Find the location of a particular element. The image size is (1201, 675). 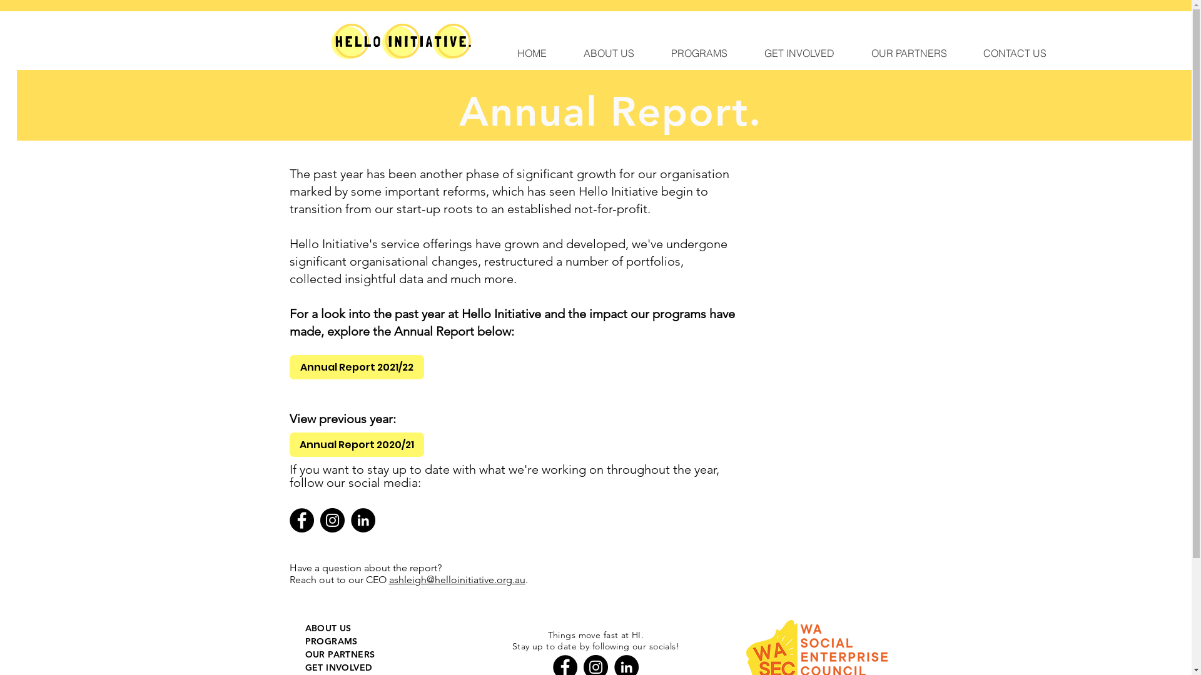

Logo (1).png is located at coordinates (290, 39).